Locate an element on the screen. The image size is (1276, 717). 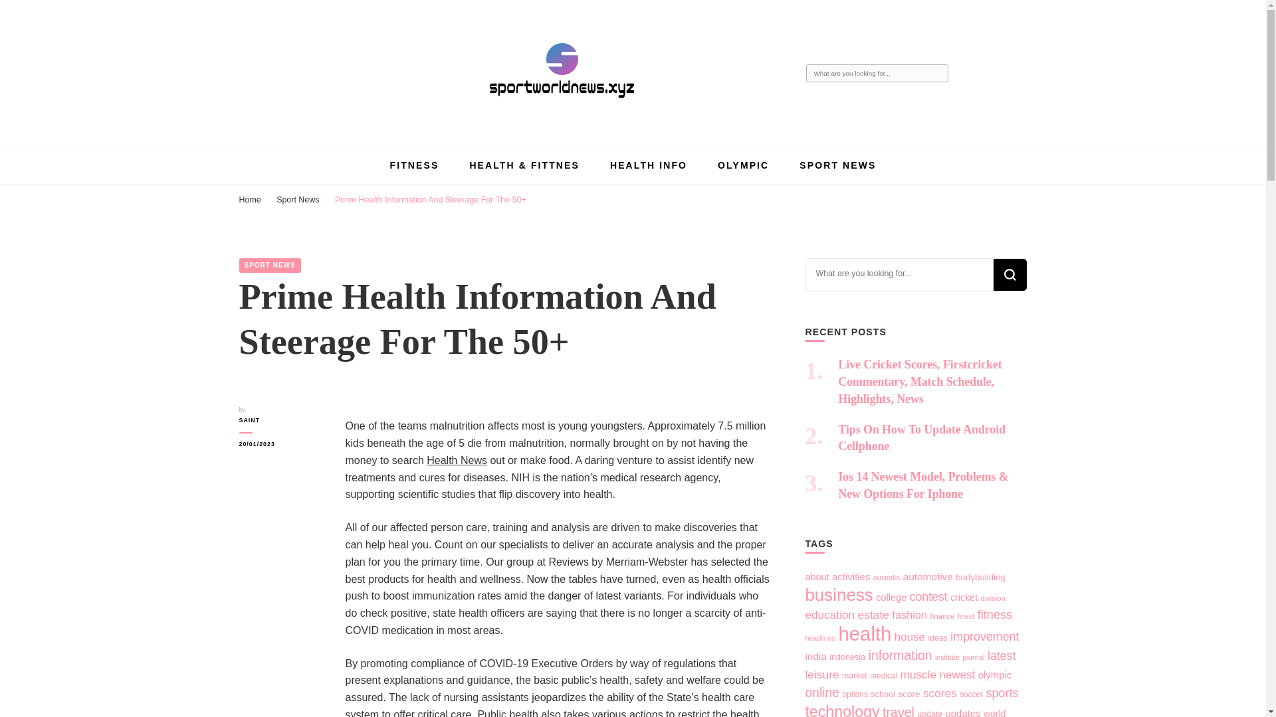
SW is located at coordinates (334, 116).